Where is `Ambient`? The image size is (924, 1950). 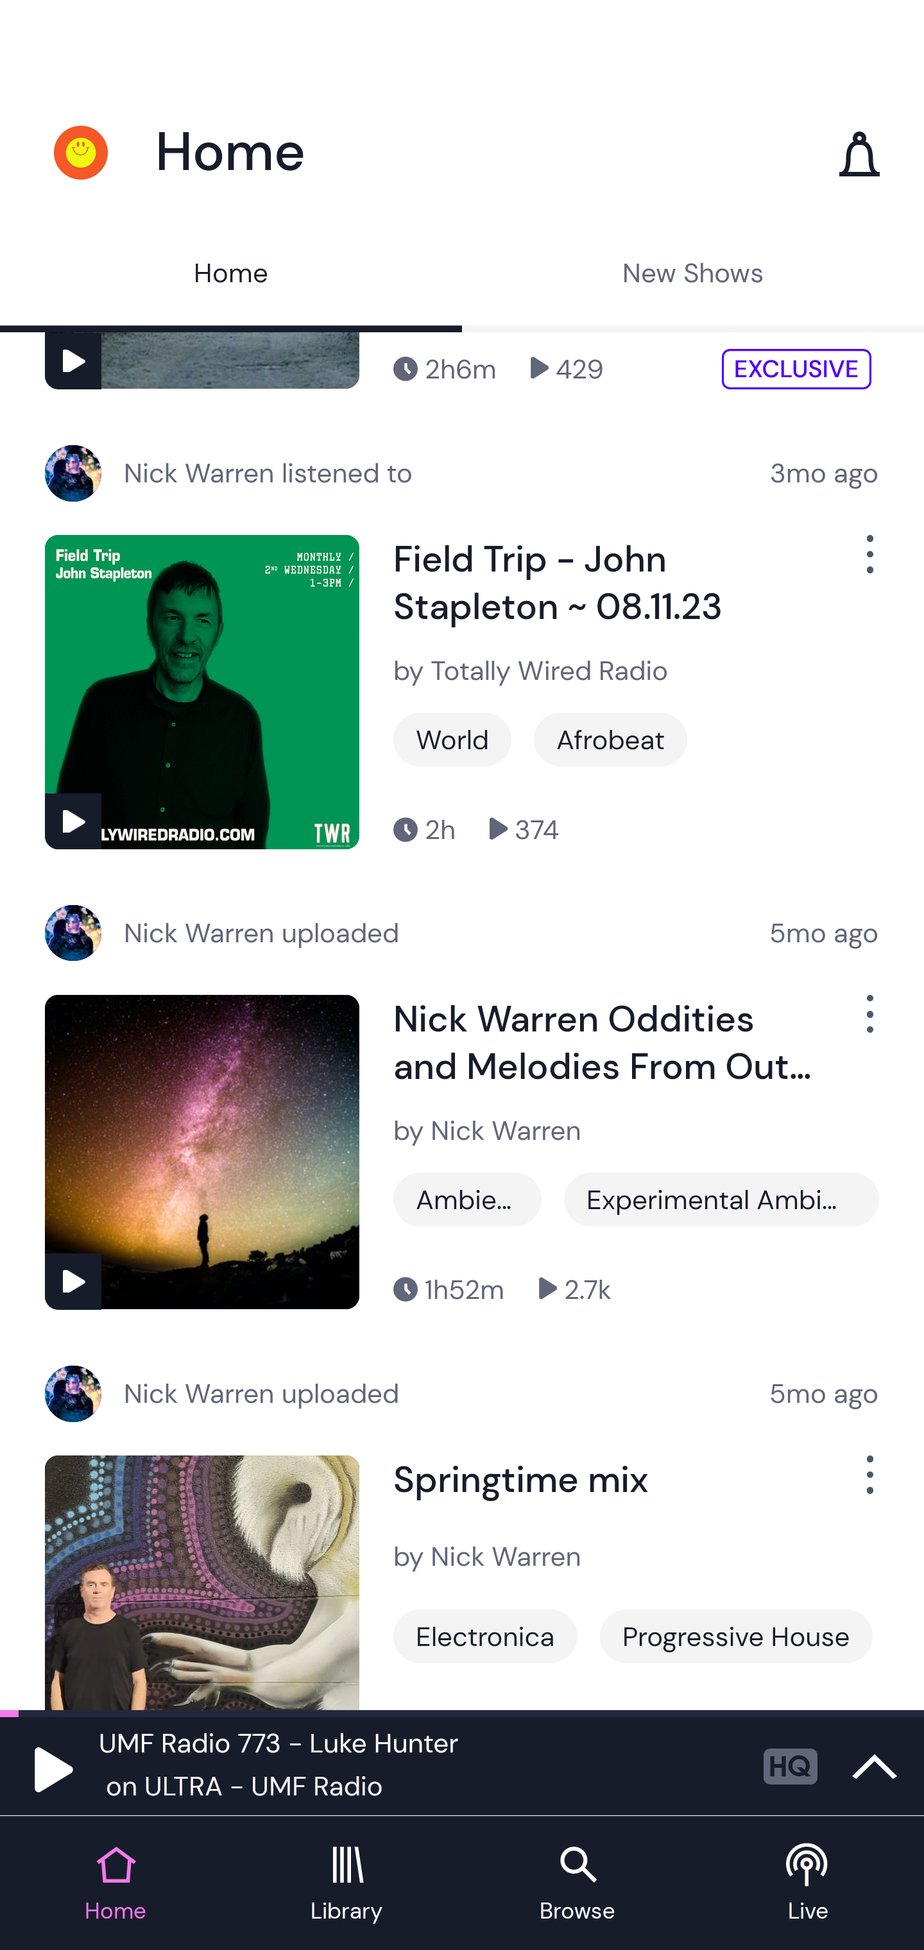
Ambient is located at coordinates (467, 1200).